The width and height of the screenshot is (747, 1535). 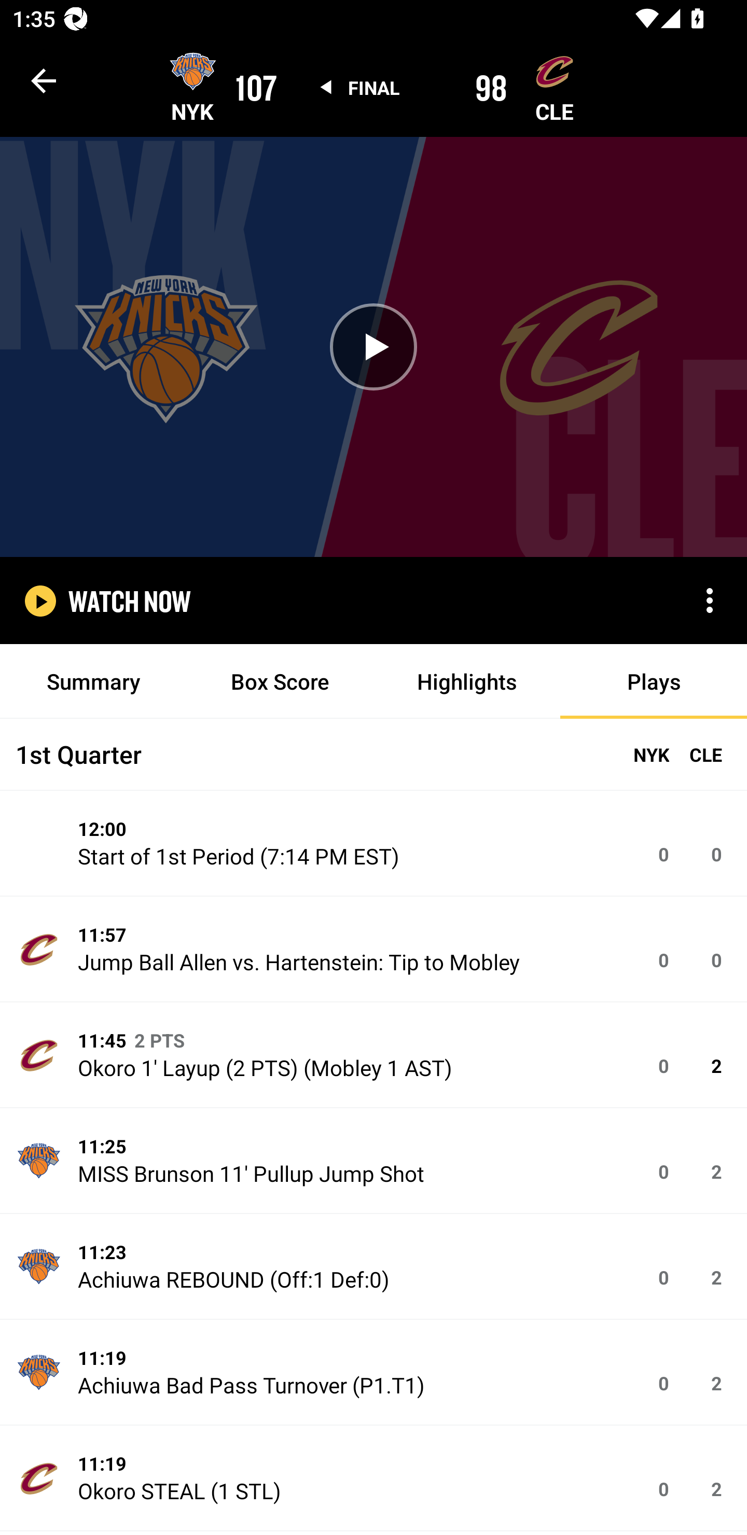 What do you see at coordinates (130, 601) in the screenshot?
I see `WATCH NOW` at bounding box center [130, 601].